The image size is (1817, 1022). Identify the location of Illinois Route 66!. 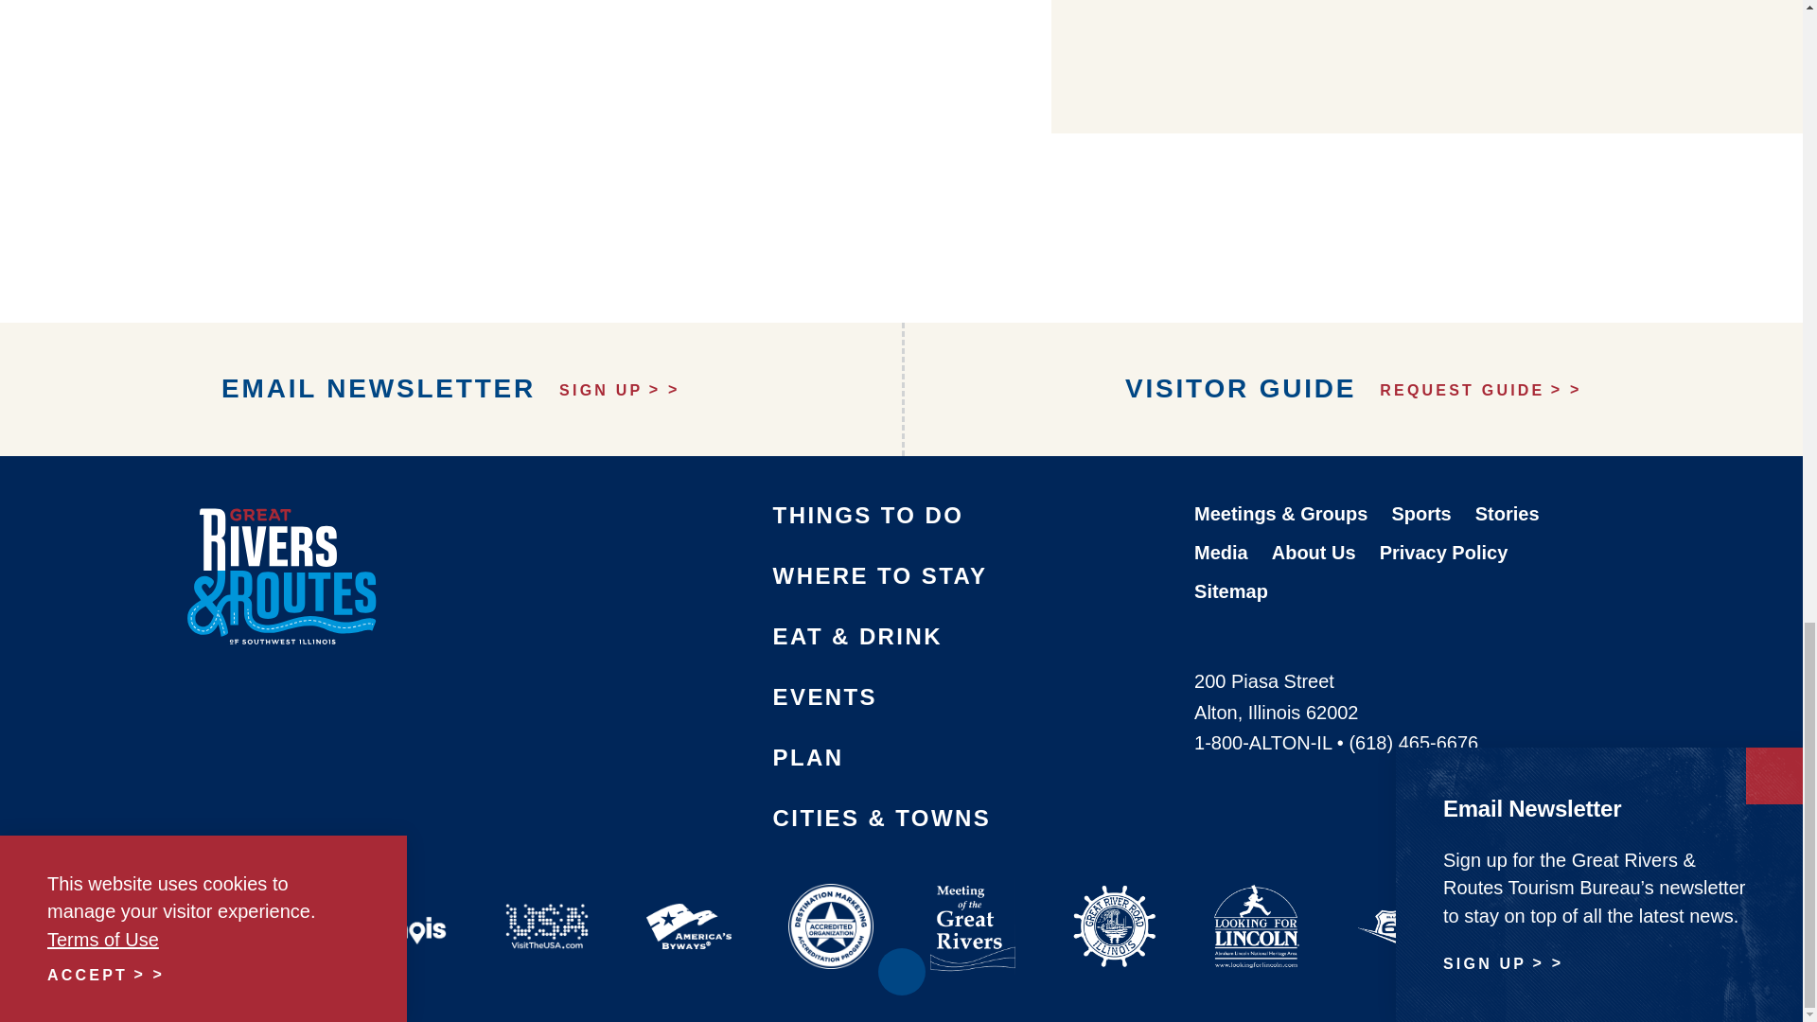
(1397, 902).